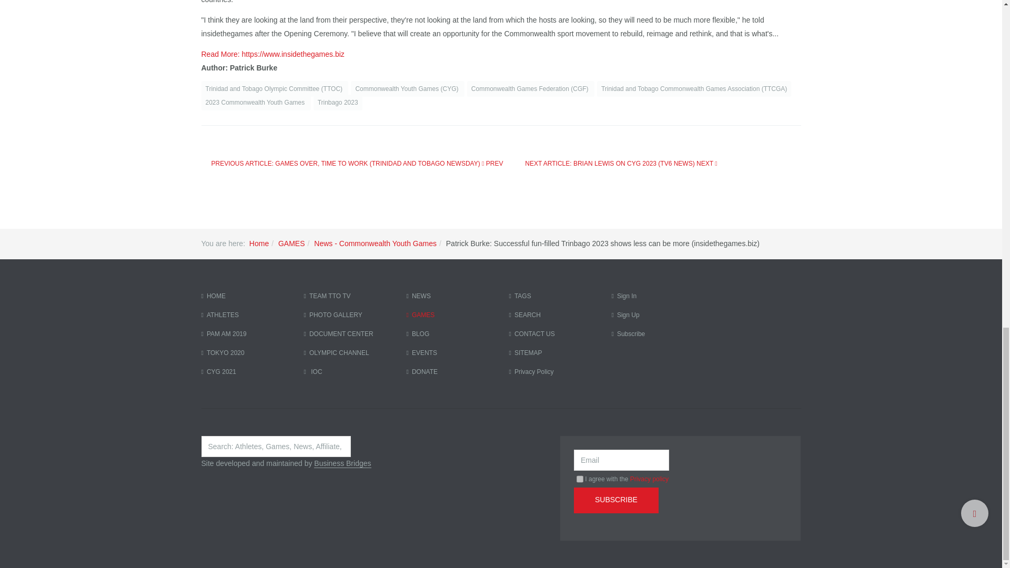 This screenshot has height=568, width=1010. What do you see at coordinates (580, 479) in the screenshot?
I see `on` at bounding box center [580, 479].